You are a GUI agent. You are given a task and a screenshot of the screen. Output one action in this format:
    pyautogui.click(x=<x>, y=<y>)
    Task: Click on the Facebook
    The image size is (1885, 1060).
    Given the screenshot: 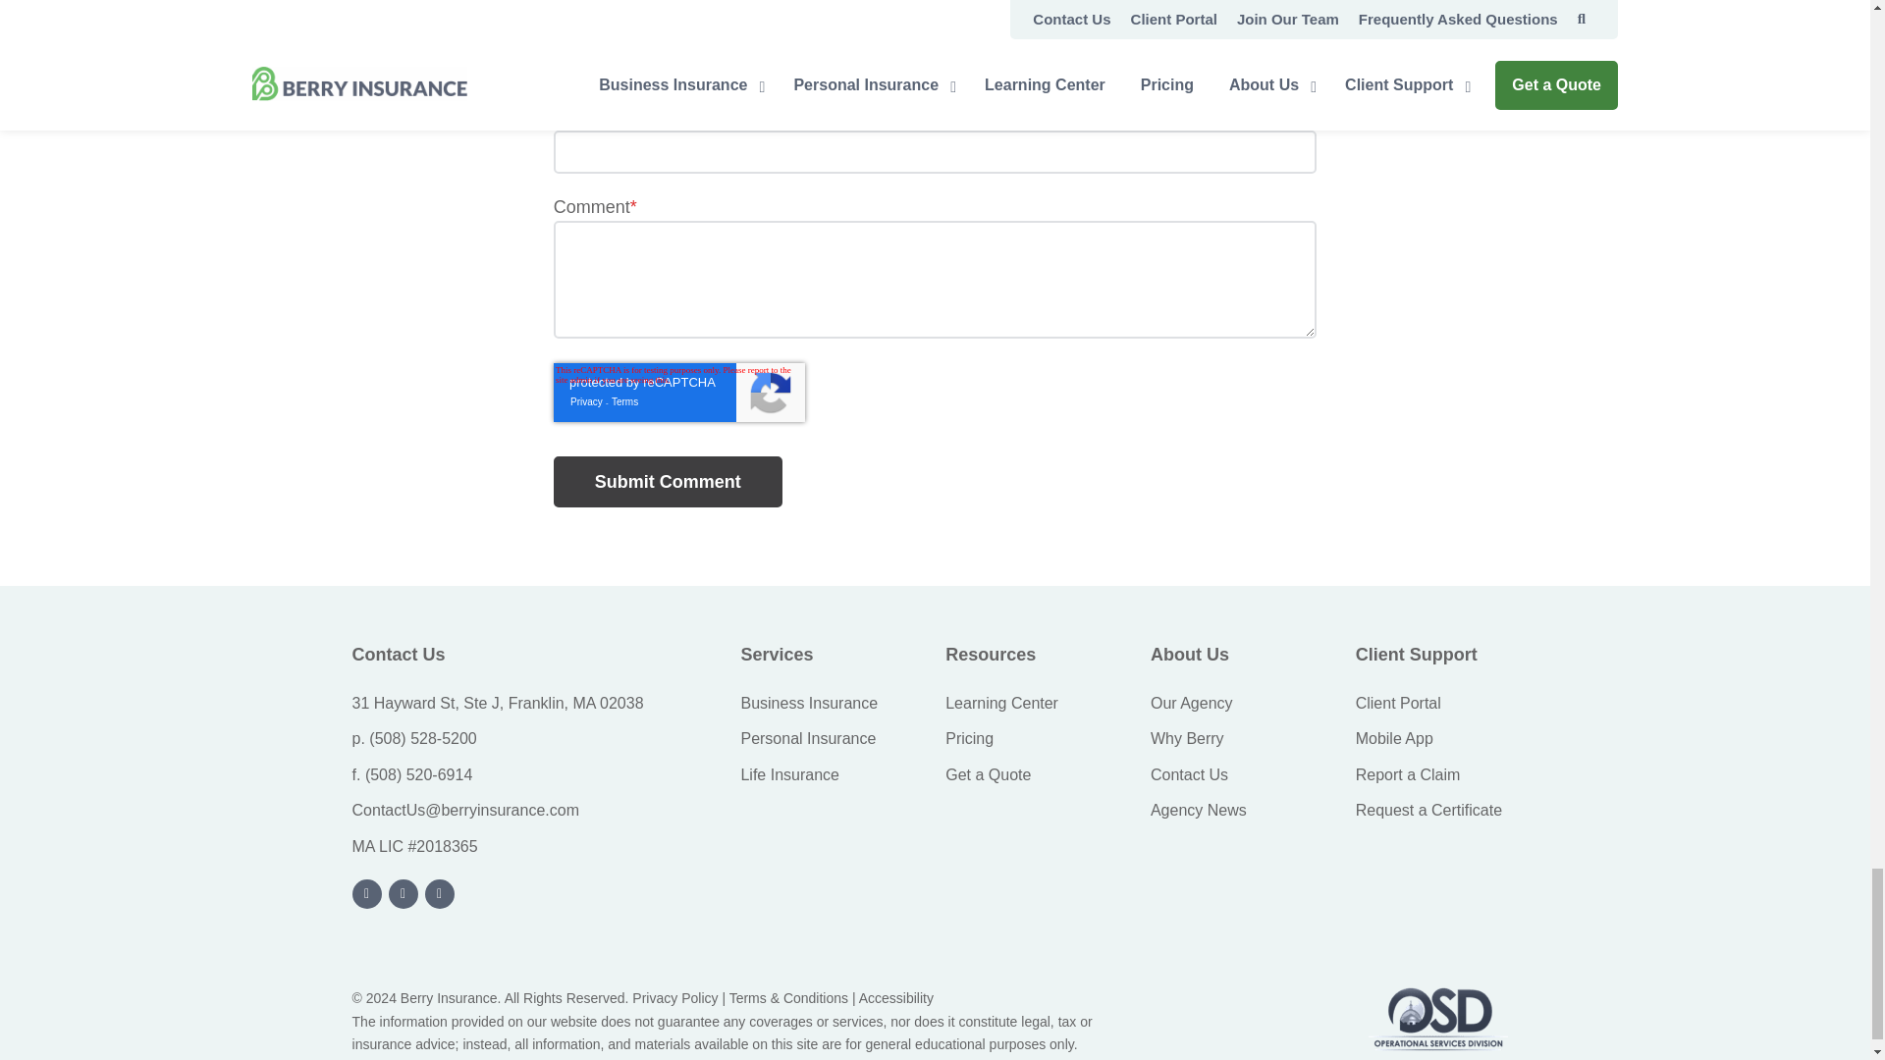 What is the action you would take?
    pyautogui.click(x=440, y=893)
    